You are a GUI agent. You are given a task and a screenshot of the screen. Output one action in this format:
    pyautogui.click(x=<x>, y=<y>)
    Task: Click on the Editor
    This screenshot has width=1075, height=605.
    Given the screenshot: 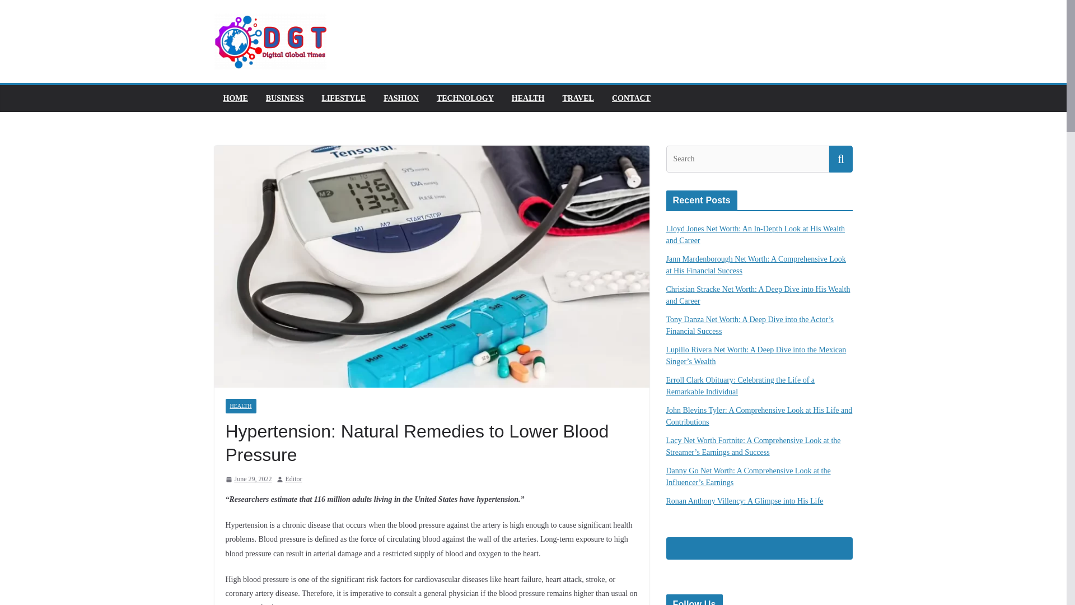 What is the action you would take?
    pyautogui.click(x=293, y=480)
    